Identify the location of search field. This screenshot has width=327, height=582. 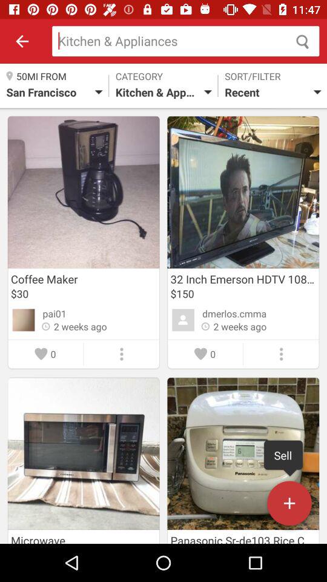
(185, 41).